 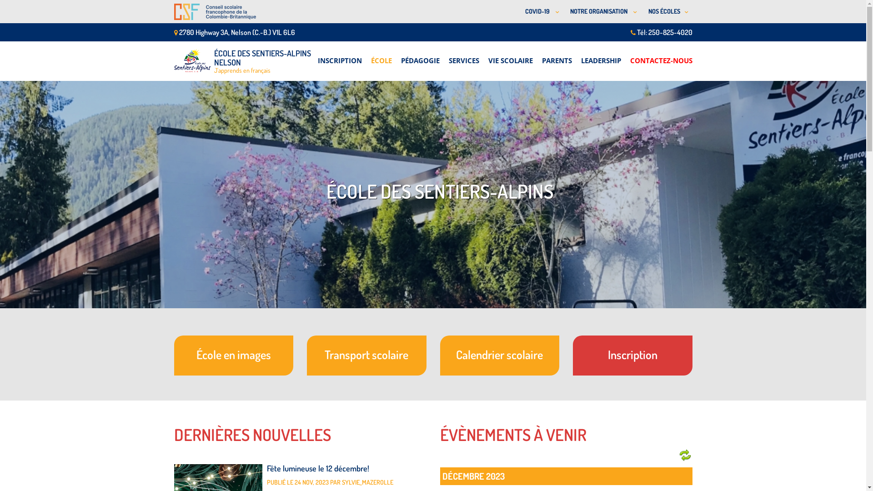 What do you see at coordinates (661, 55) in the screenshot?
I see `CONTACTEZ-NOUS` at bounding box center [661, 55].